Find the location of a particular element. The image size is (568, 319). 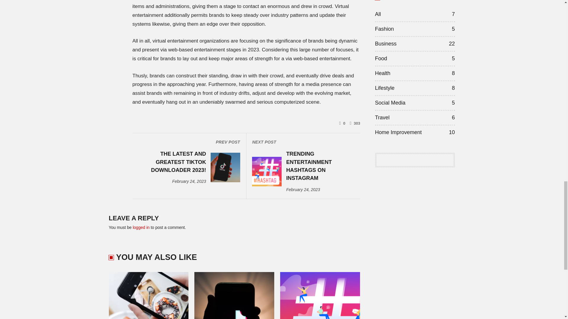

NEXT POST is located at coordinates (303, 142).